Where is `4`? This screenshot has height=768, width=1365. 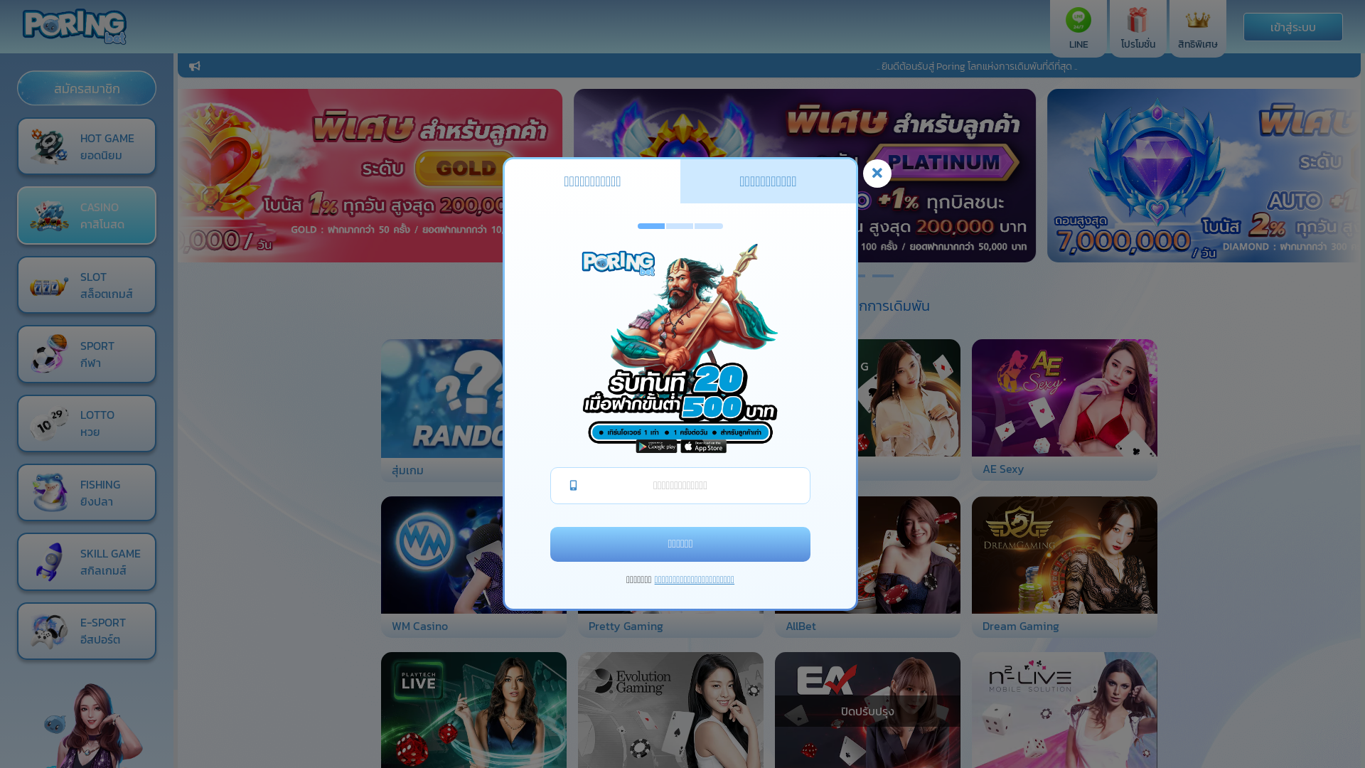
4 is located at coordinates (741, 276).